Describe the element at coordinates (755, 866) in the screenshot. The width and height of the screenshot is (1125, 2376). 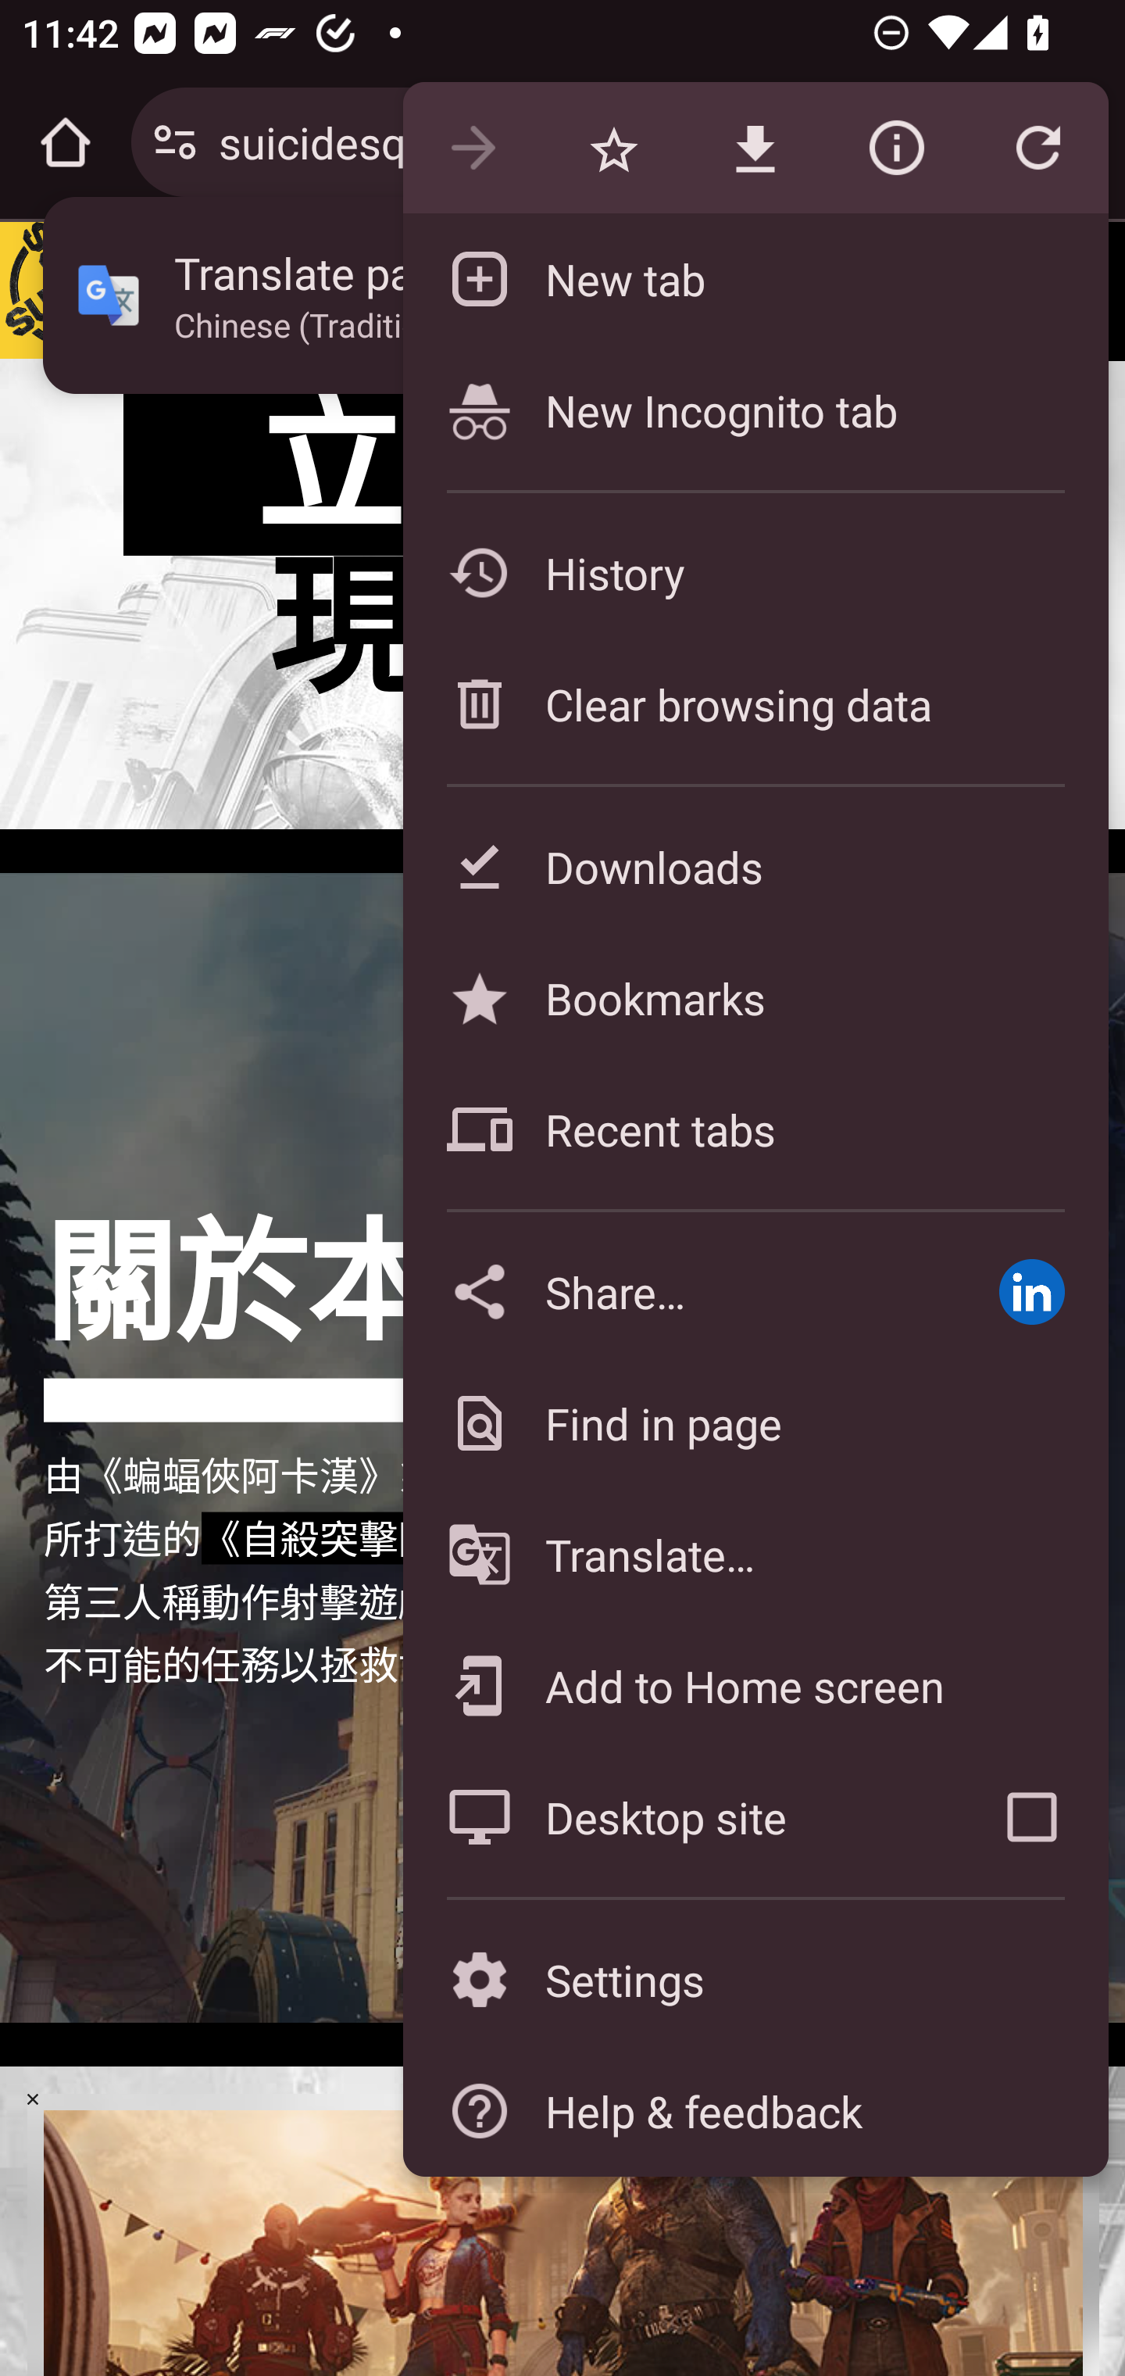
I see `Downloads` at that location.